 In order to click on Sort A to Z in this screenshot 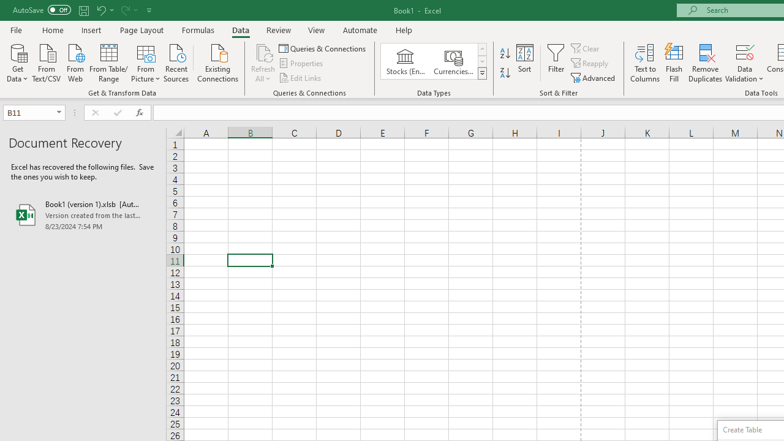, I will do `click(505, 54)`.